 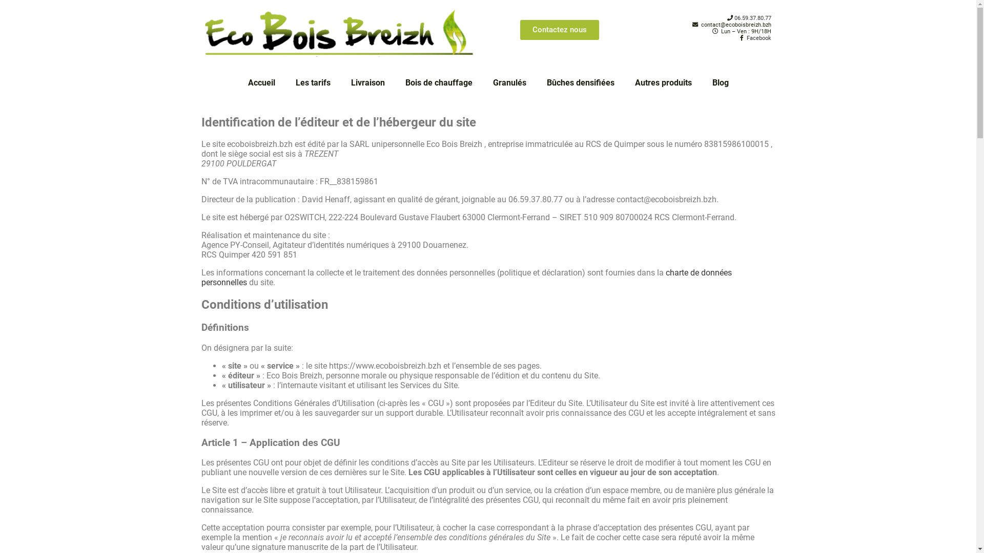 I want to click on 06.59.37.80.77, so click(x=752, y=18).